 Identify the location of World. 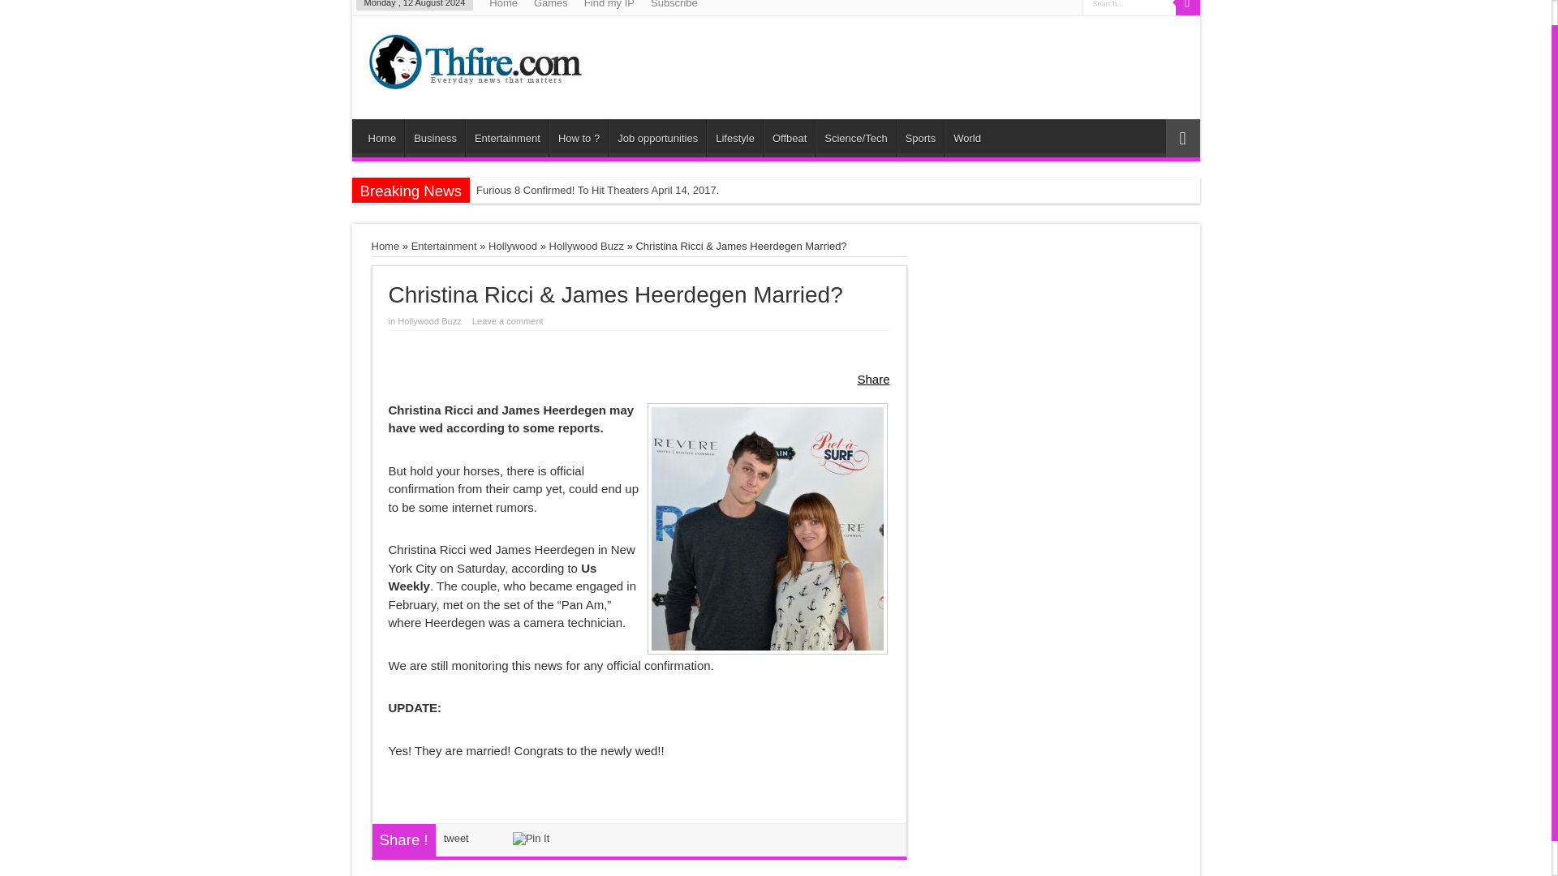
(966, 138).